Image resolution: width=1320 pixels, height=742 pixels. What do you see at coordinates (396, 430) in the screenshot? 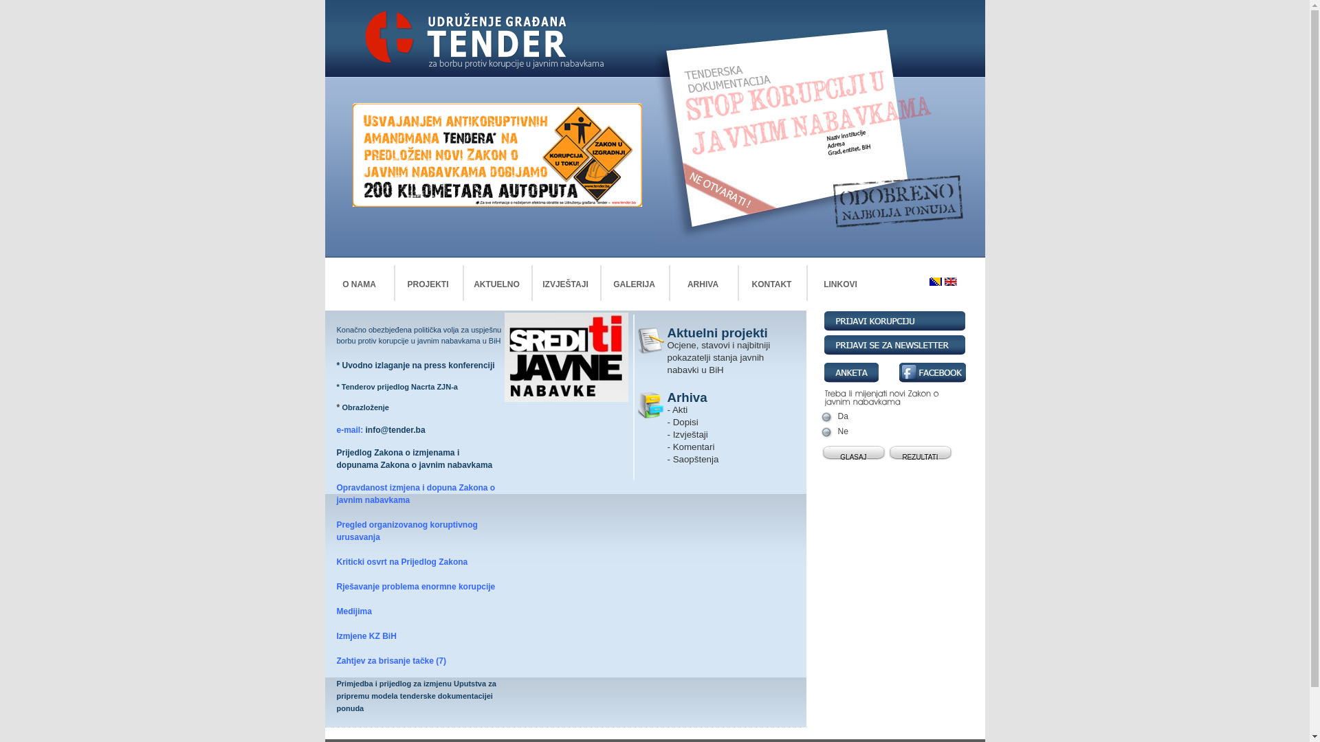
I see `info@tender.ba` at bounding box center [396, 430].